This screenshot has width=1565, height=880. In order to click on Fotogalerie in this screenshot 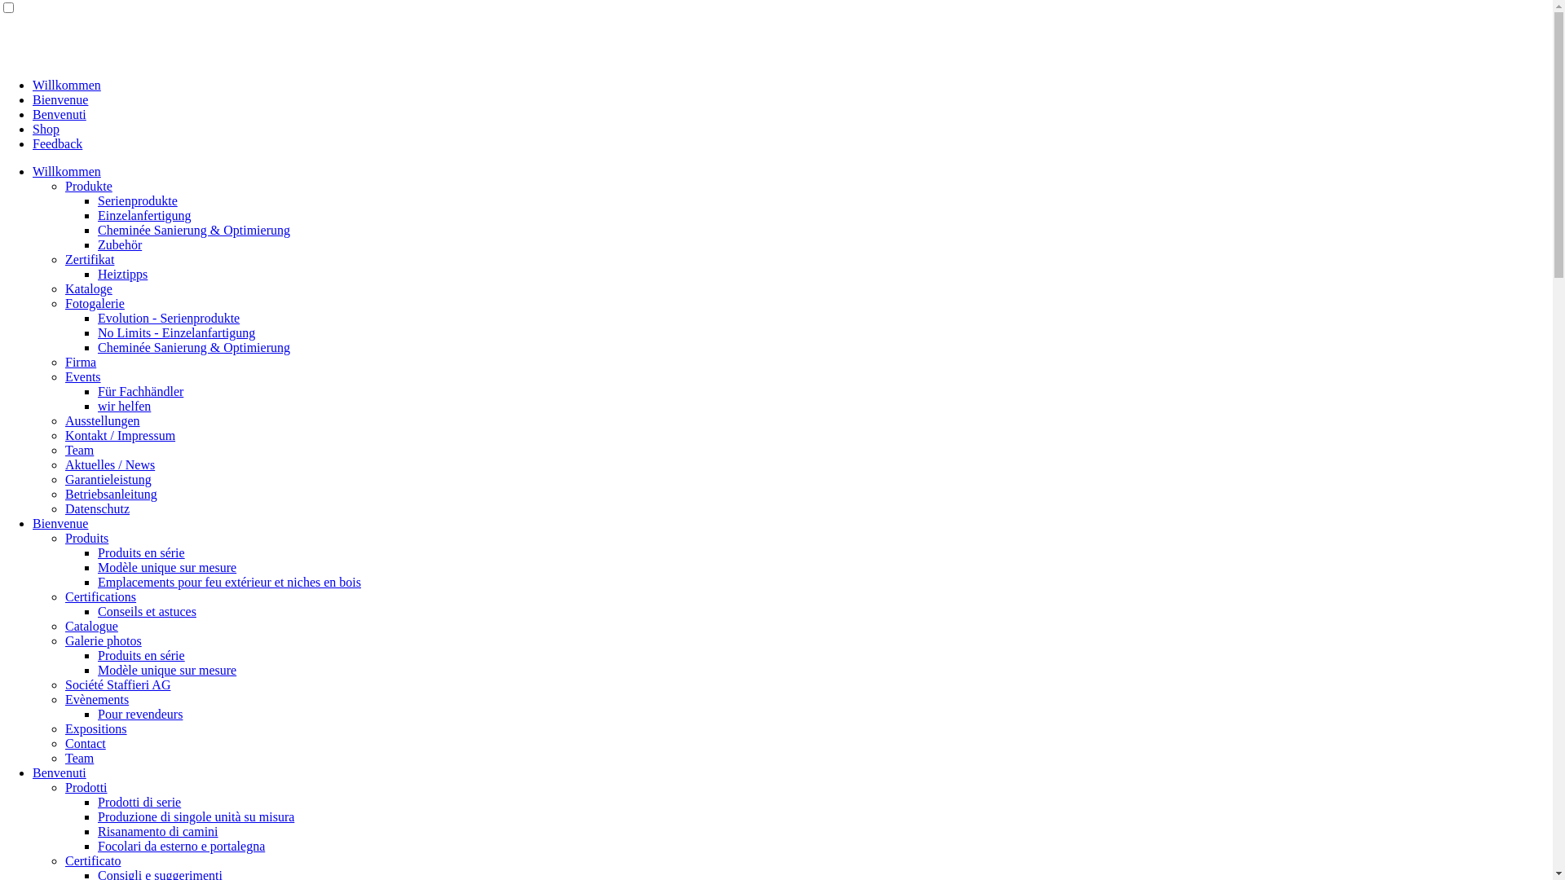, I will do `click(95, 303)`.